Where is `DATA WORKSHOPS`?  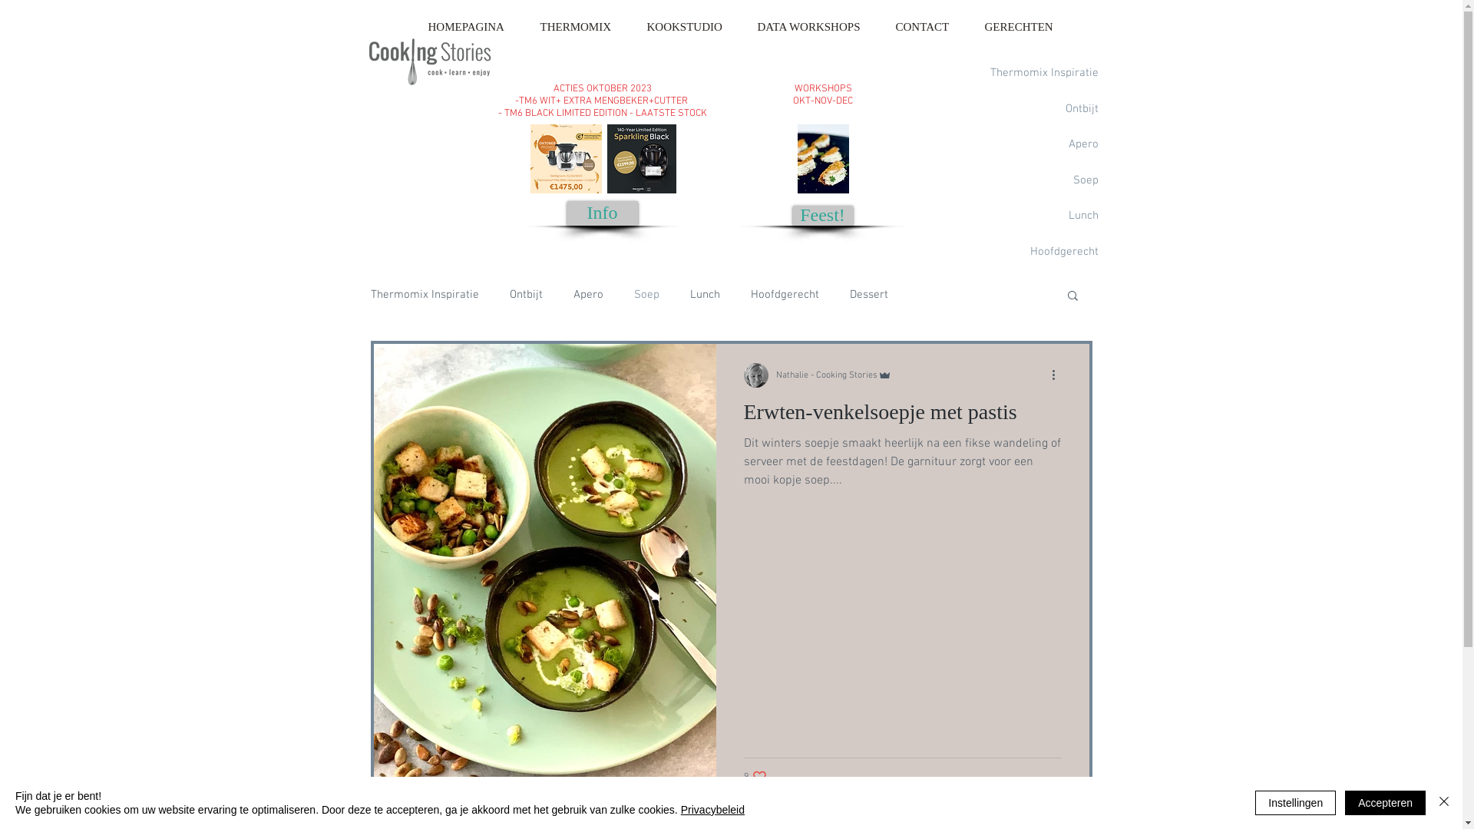 DATA WORKSHOPS is located at coordinates (814, 27).